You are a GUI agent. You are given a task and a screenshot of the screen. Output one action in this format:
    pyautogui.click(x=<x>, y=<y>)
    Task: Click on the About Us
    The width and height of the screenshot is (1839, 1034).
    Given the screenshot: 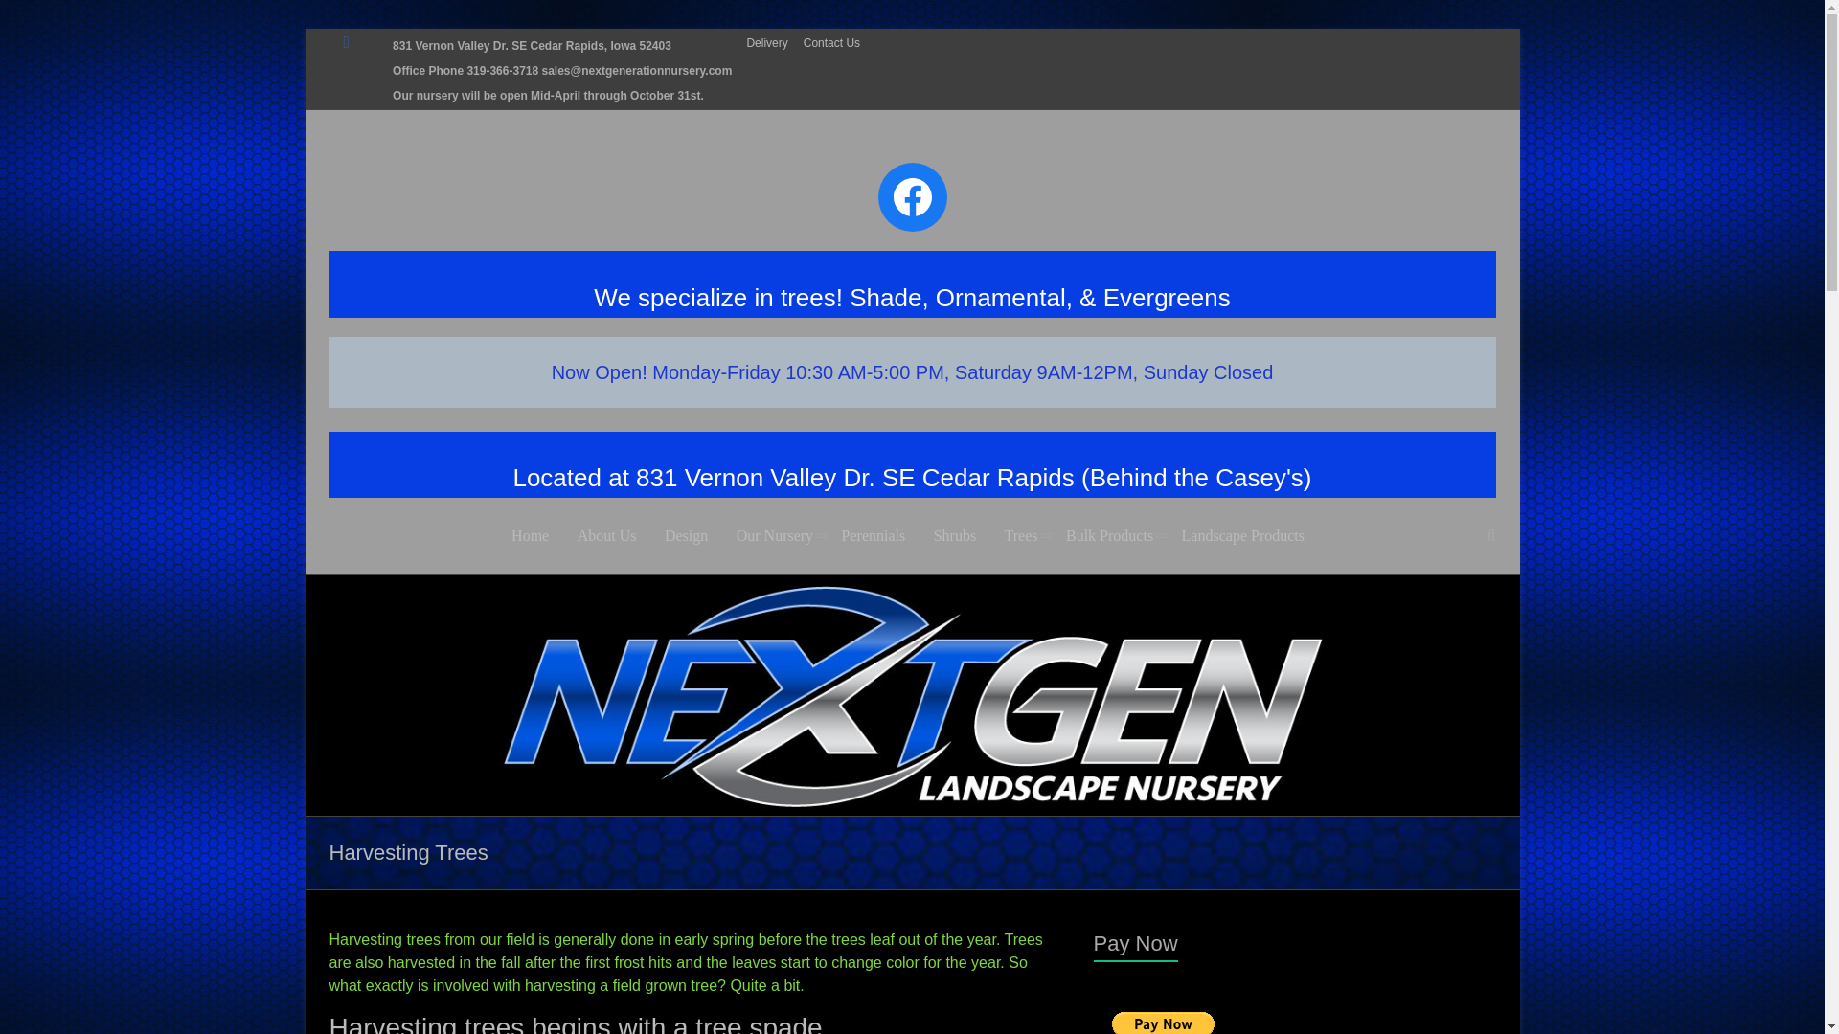 What is the action you would take?
    pyautogui.click(x=606, y=536)
    